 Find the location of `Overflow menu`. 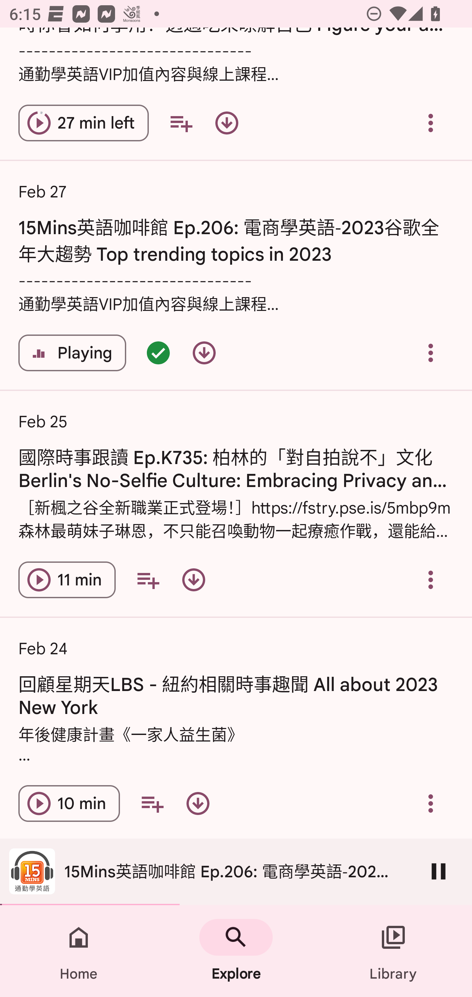

Overflow menu is located at coordinates (431, 123).